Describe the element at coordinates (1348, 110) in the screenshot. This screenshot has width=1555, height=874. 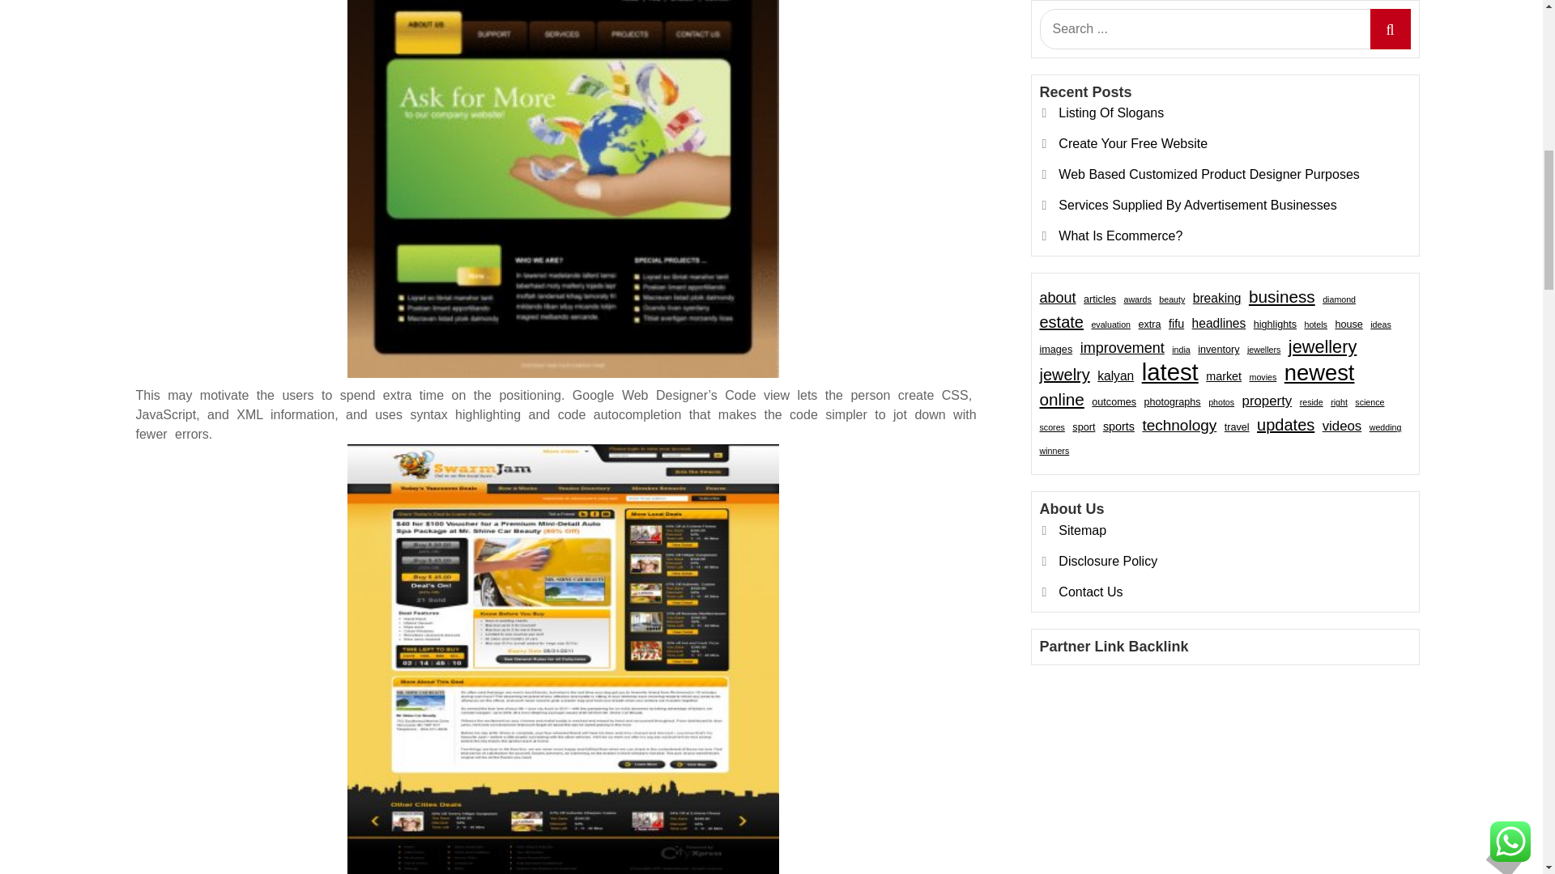
I see `house` at that location.